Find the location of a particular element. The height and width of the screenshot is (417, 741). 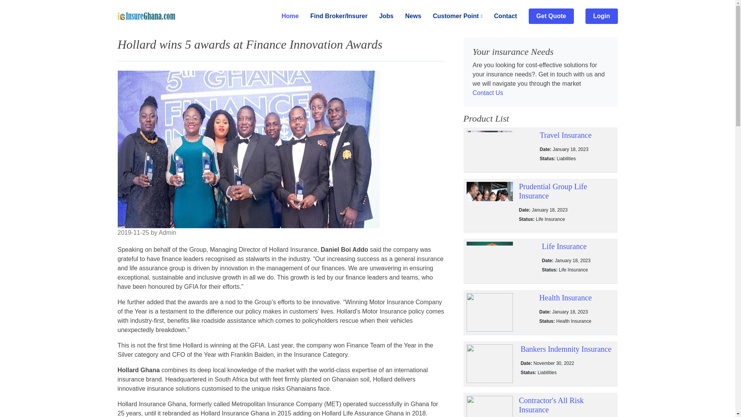

Contact Us is located at coordinates (488, 93).